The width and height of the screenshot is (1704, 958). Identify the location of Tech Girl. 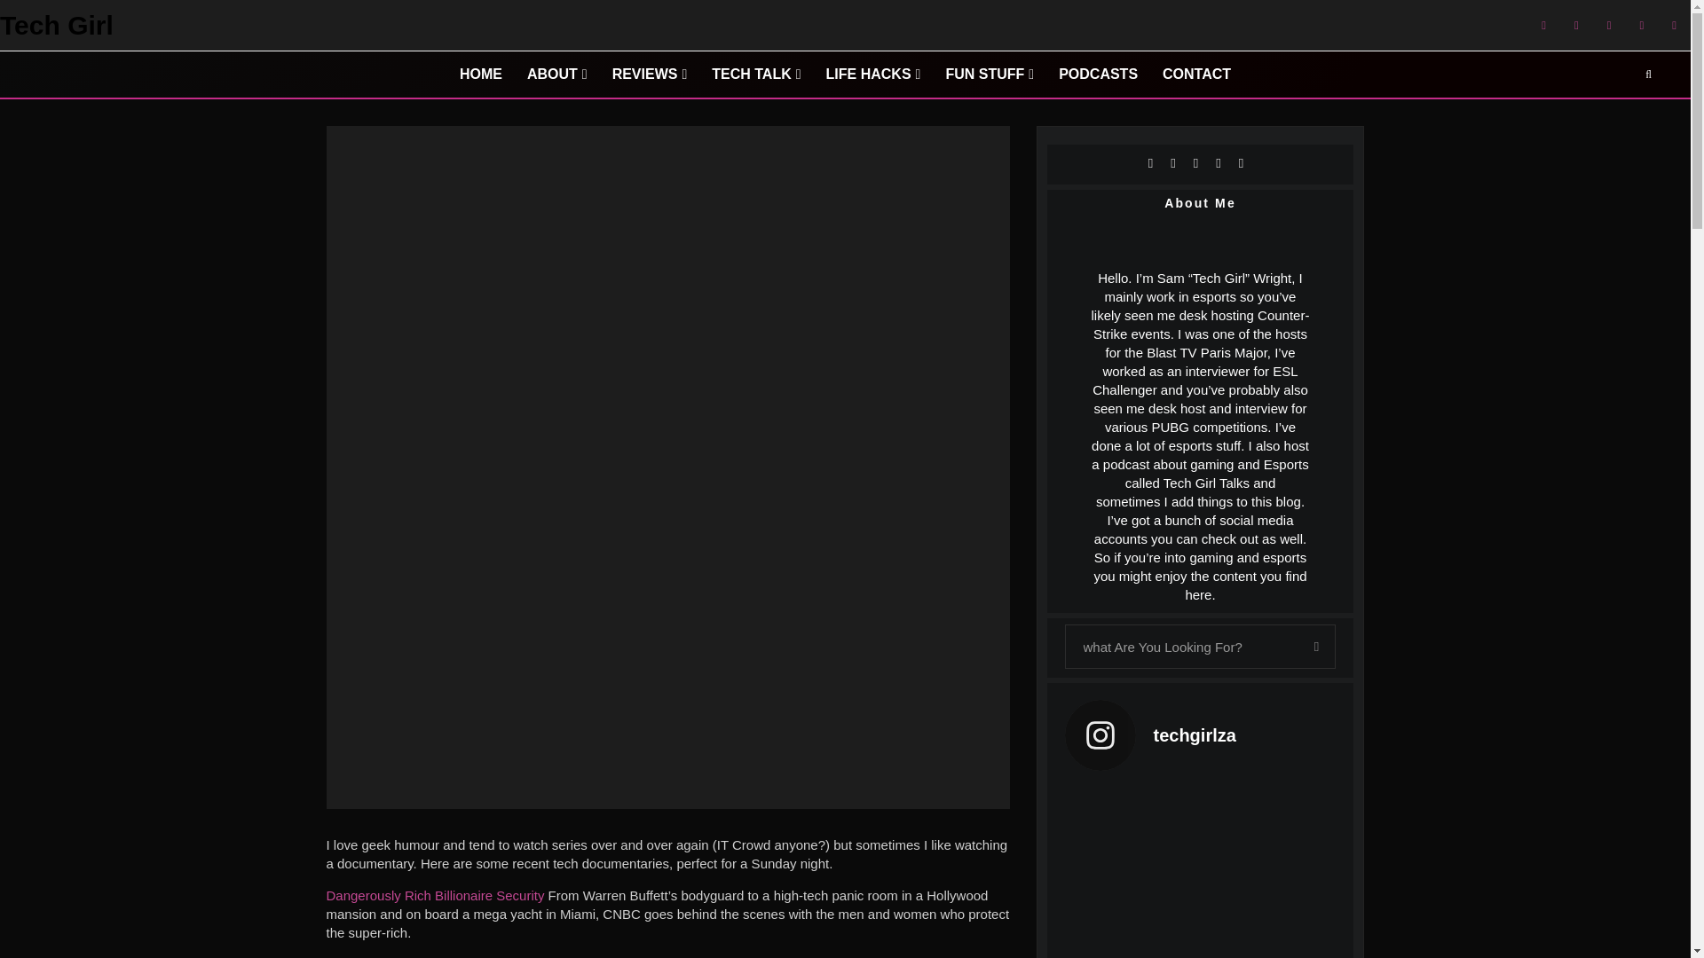
(57, 26).